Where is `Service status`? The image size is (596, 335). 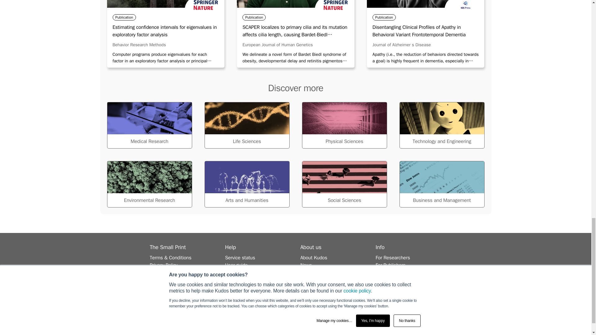 Service status is located at coordinates (240, 257).